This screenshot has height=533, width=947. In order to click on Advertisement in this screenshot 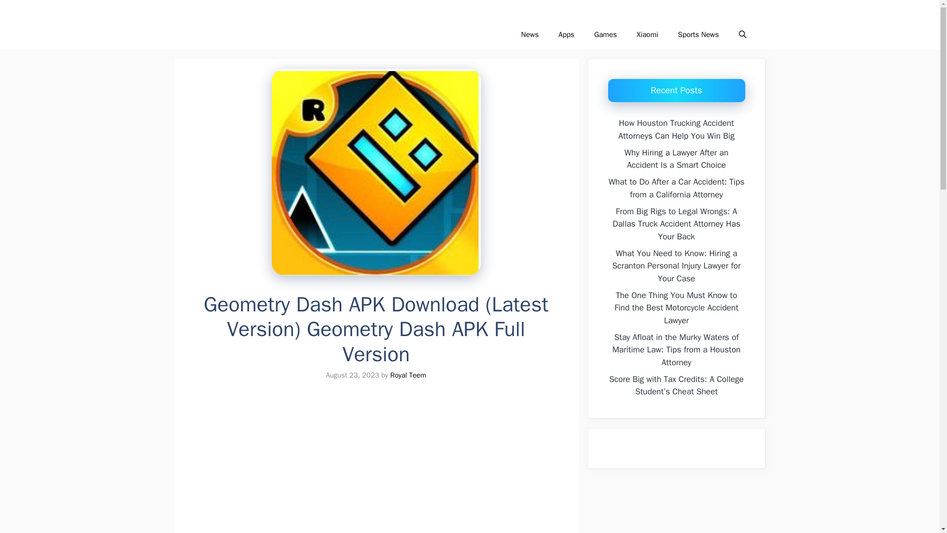, I will do `click(384, 465)`.